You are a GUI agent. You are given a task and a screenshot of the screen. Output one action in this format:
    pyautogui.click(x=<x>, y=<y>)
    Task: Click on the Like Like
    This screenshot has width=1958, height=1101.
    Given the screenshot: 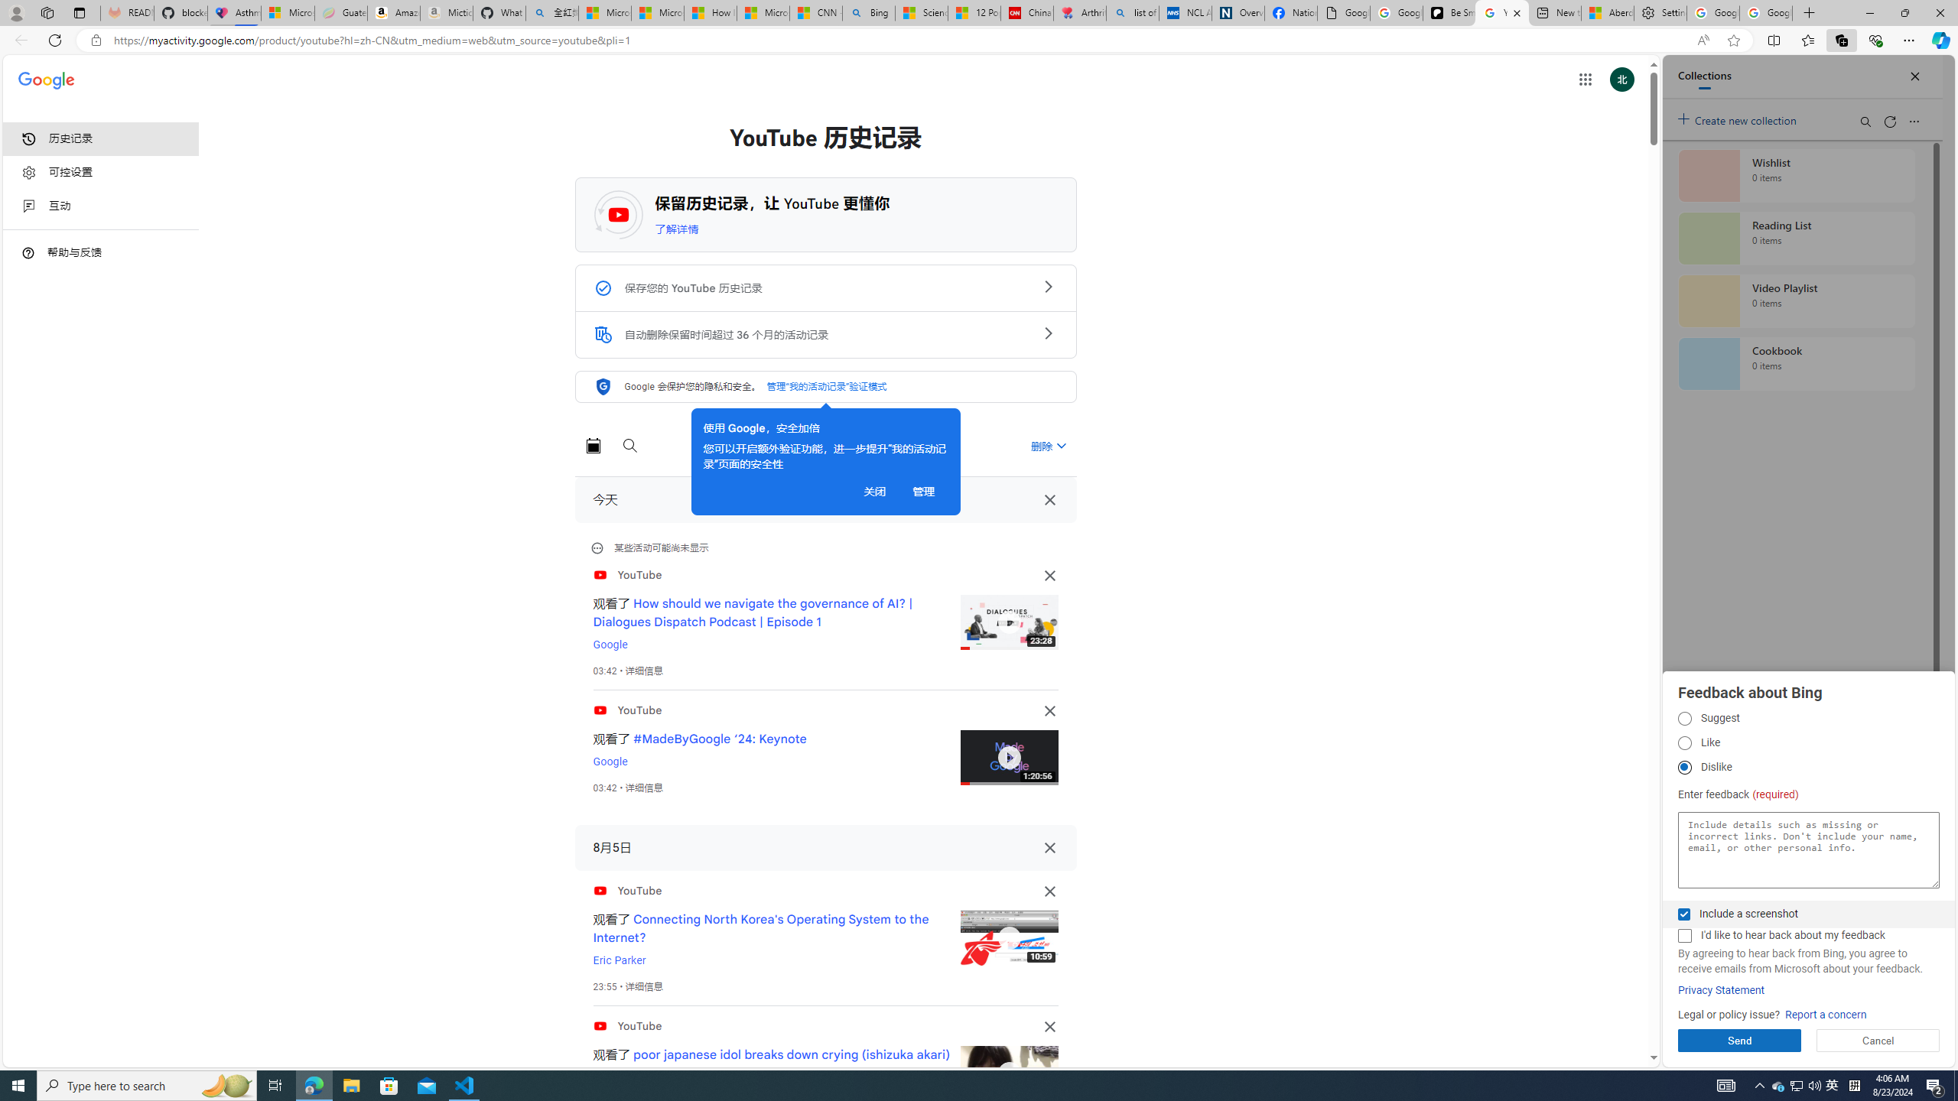 What is the action you would take?
    pyautogui.click(x=1684, y=743)
    